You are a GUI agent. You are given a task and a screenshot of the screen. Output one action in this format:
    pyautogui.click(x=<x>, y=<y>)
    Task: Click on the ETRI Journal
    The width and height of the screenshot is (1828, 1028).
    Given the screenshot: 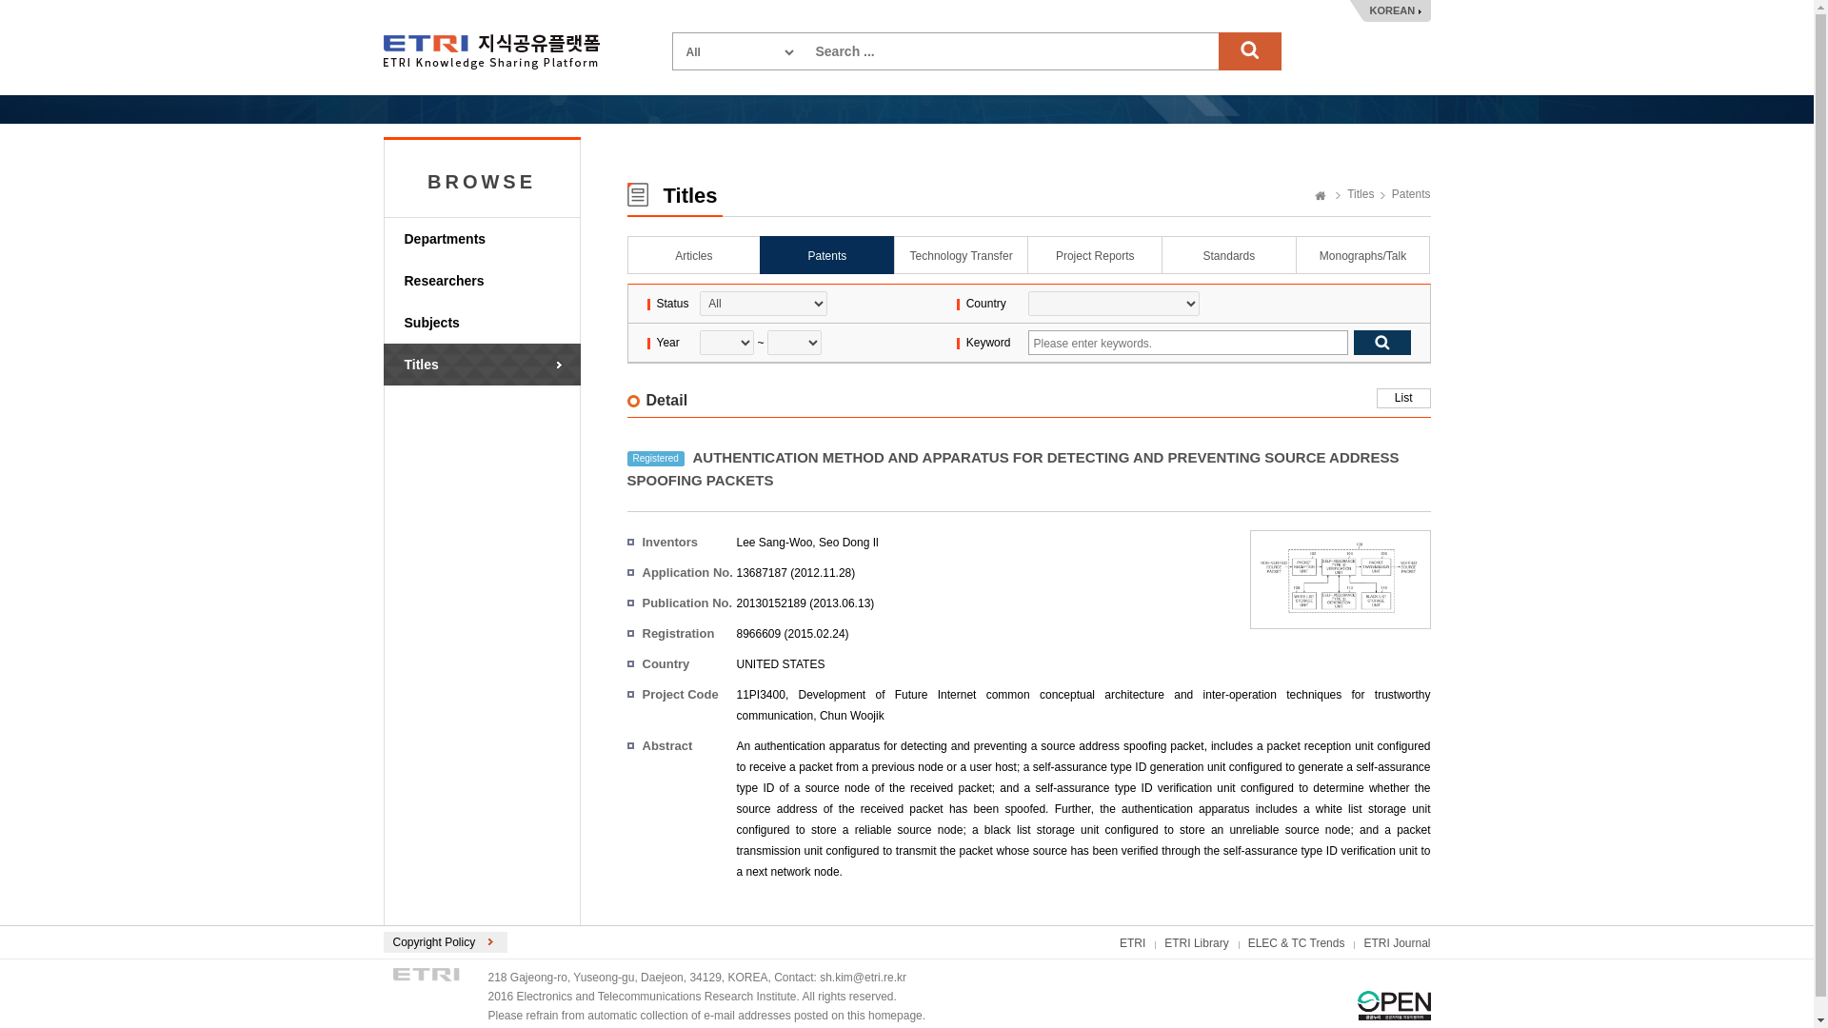 What is the action you would take?
    pyautogui.click(x=1396, y=942)
    